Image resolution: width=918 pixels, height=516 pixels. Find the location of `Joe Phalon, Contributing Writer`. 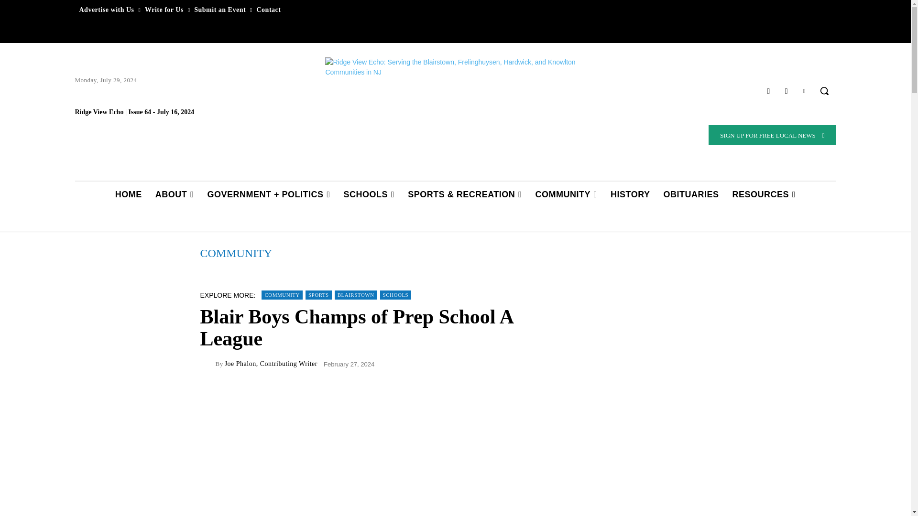

Joe Phalon, Contributing Writer is located at coordinates (208, 364).